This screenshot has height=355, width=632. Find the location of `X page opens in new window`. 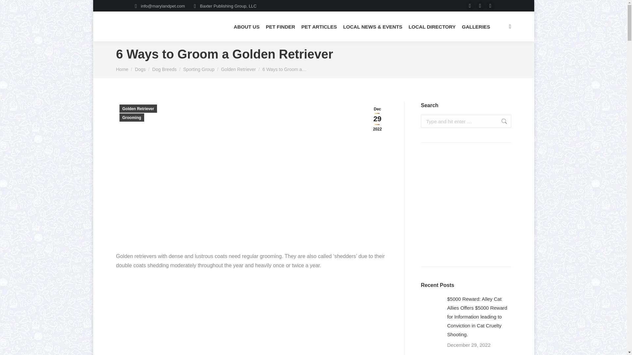

X page opens in new window is located at coordinates (480, 6).